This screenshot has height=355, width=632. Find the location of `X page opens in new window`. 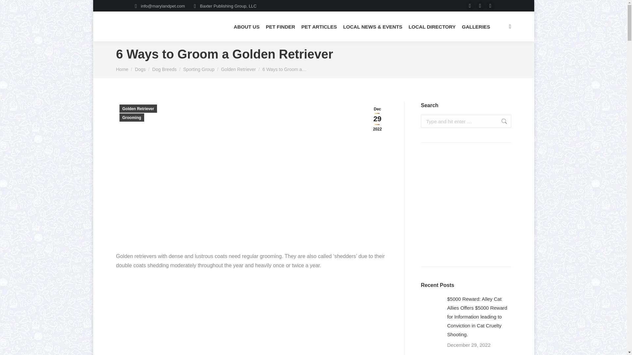

X page opens in new window is located at coordinates (480, 6).